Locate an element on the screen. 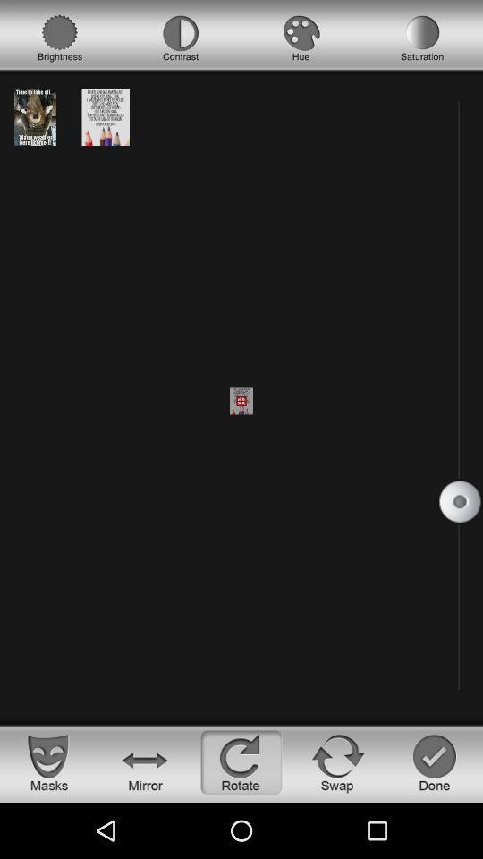 This screenshot has width=483, height=859. select new image is located at coordinates (106, 116).